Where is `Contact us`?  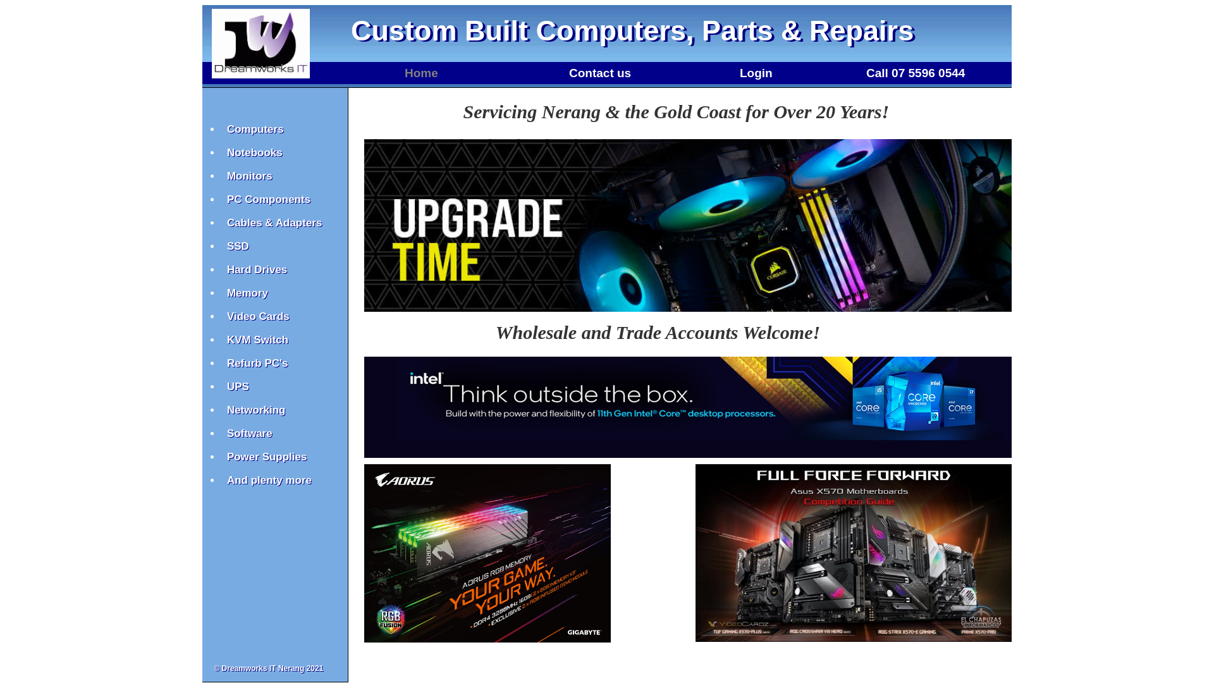 Contact us is located at coordinates (600, 73).